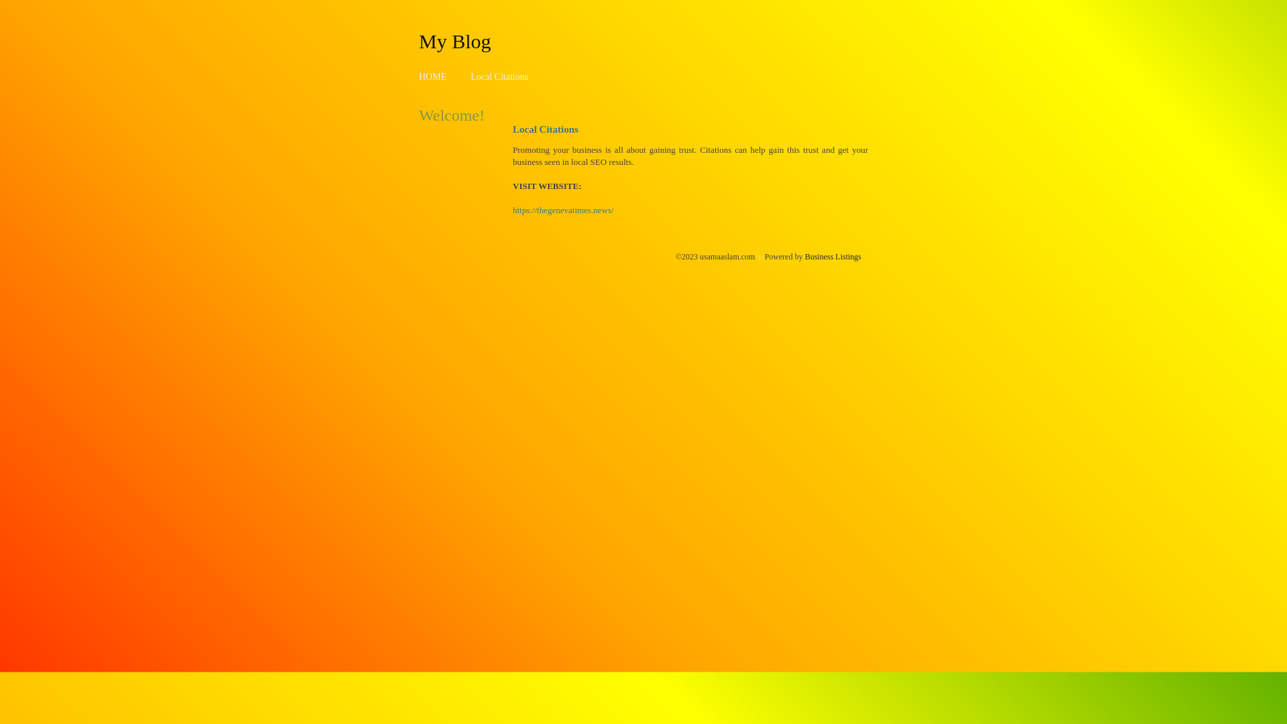 This screenshot has height=724, width=1287. Describe the element at coordinates (455, 41) in the screenshot. I see `My Blog` at that location.